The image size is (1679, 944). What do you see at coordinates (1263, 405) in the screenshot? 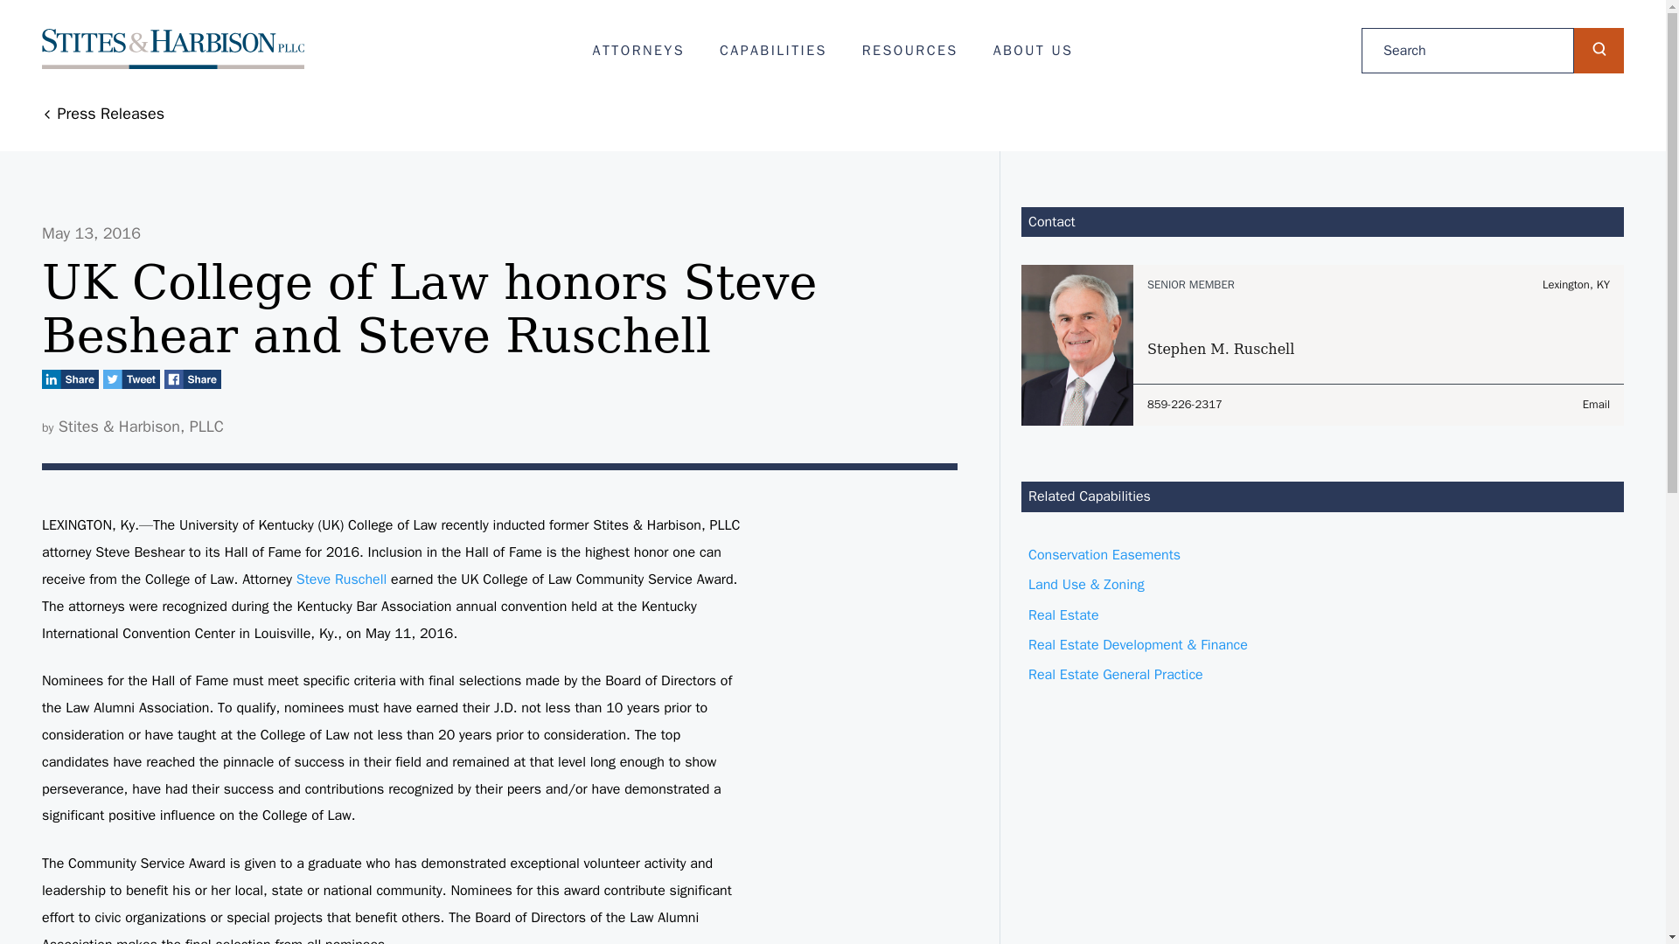
I see `859-226-2317` at bounding box center [1263, 405].